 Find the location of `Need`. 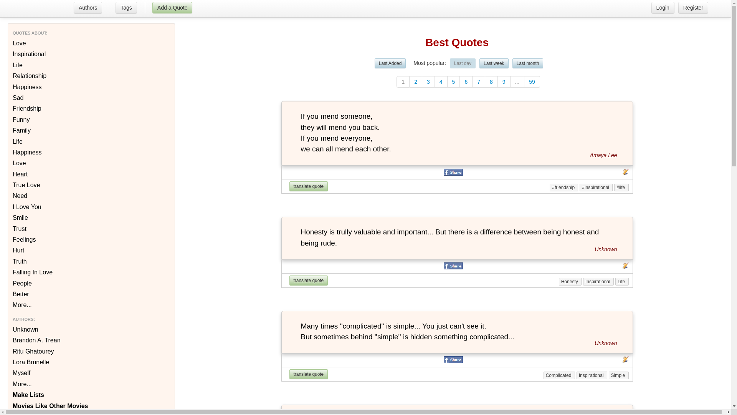

Need is located at coordinates (91, 196).